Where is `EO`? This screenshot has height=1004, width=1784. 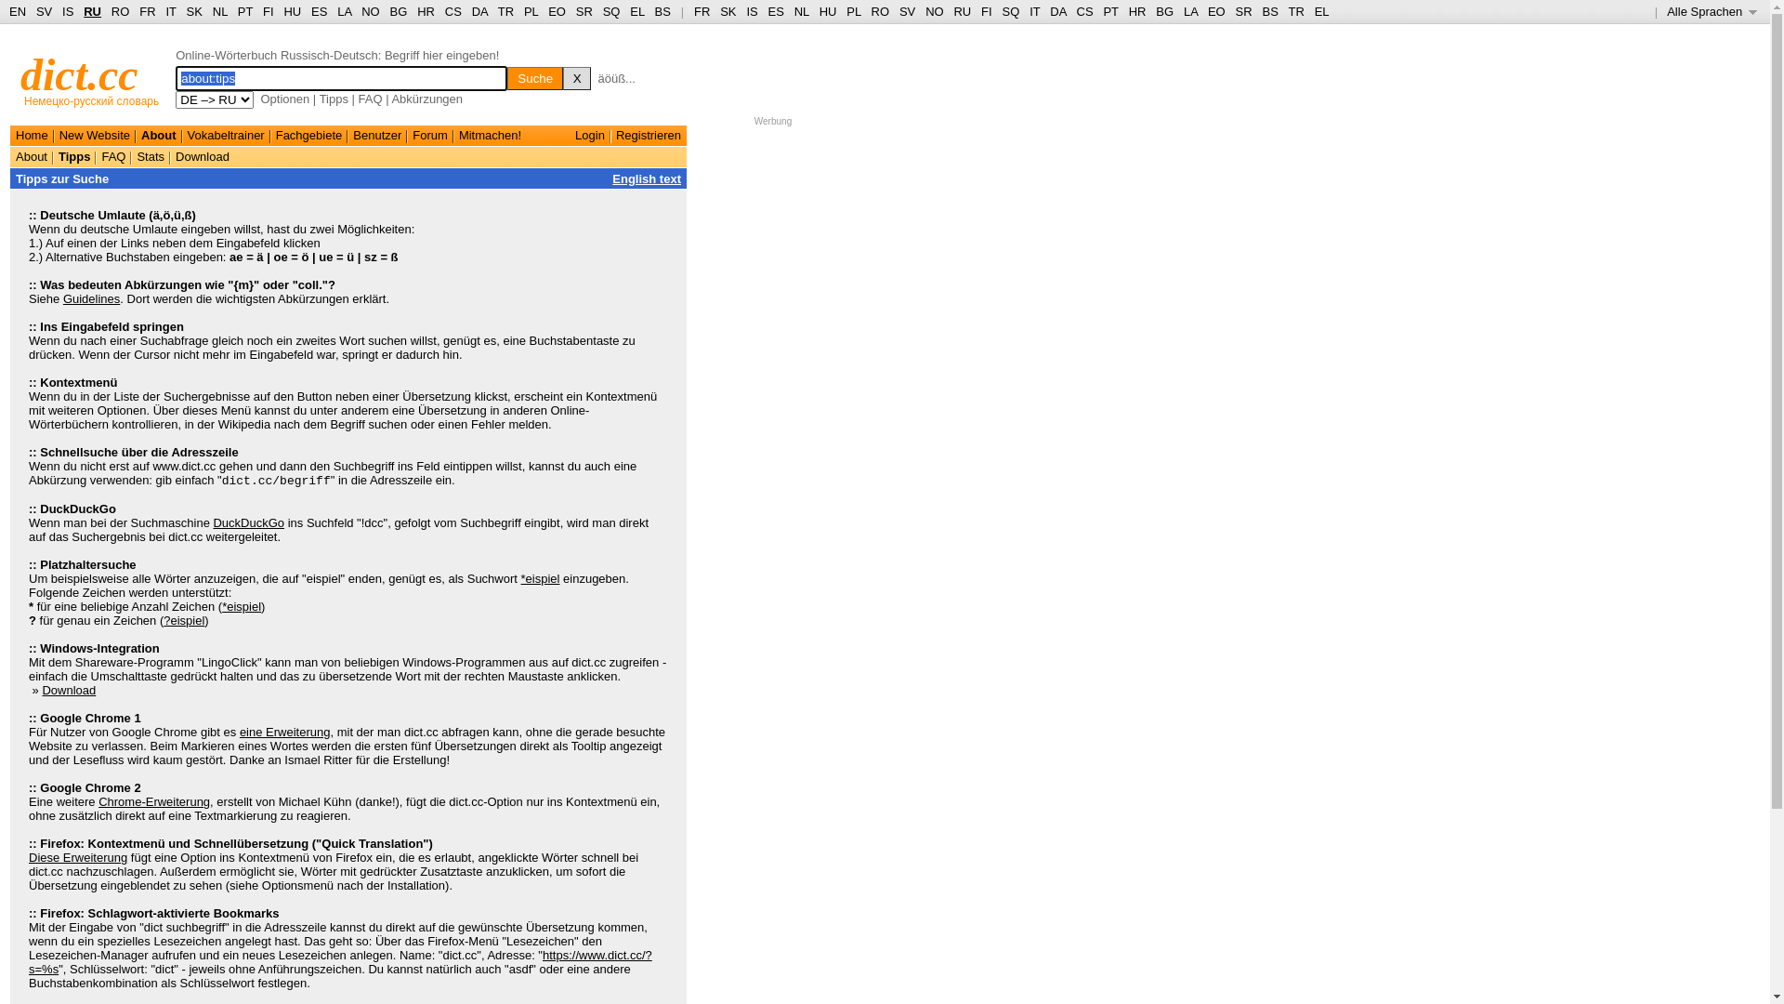
EO is located at coordinates (557, 11).